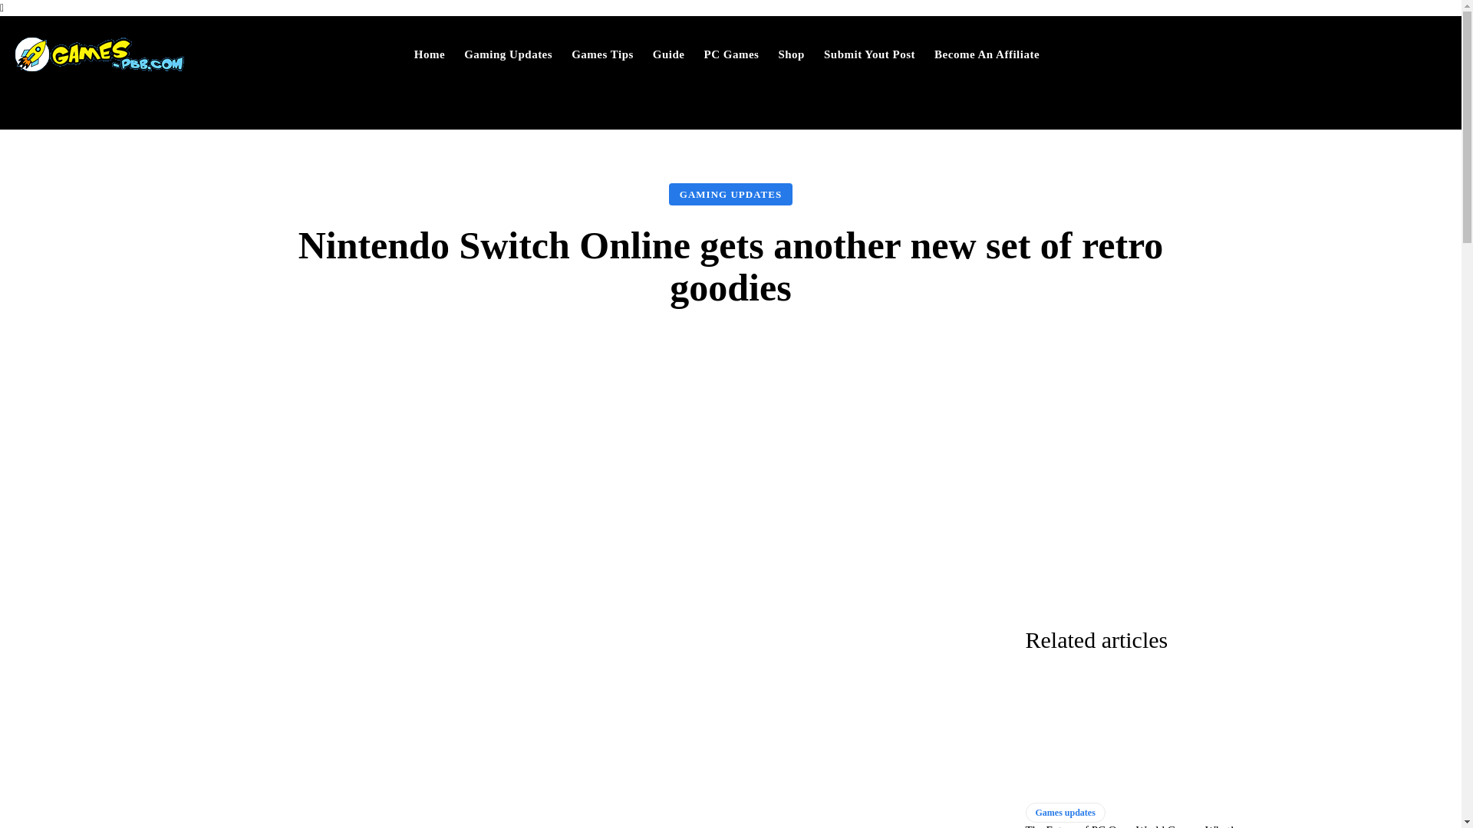 Image resolution: width=1473 pixels, height=828 pixels. I want to click on PC Games, so click(732, 54).